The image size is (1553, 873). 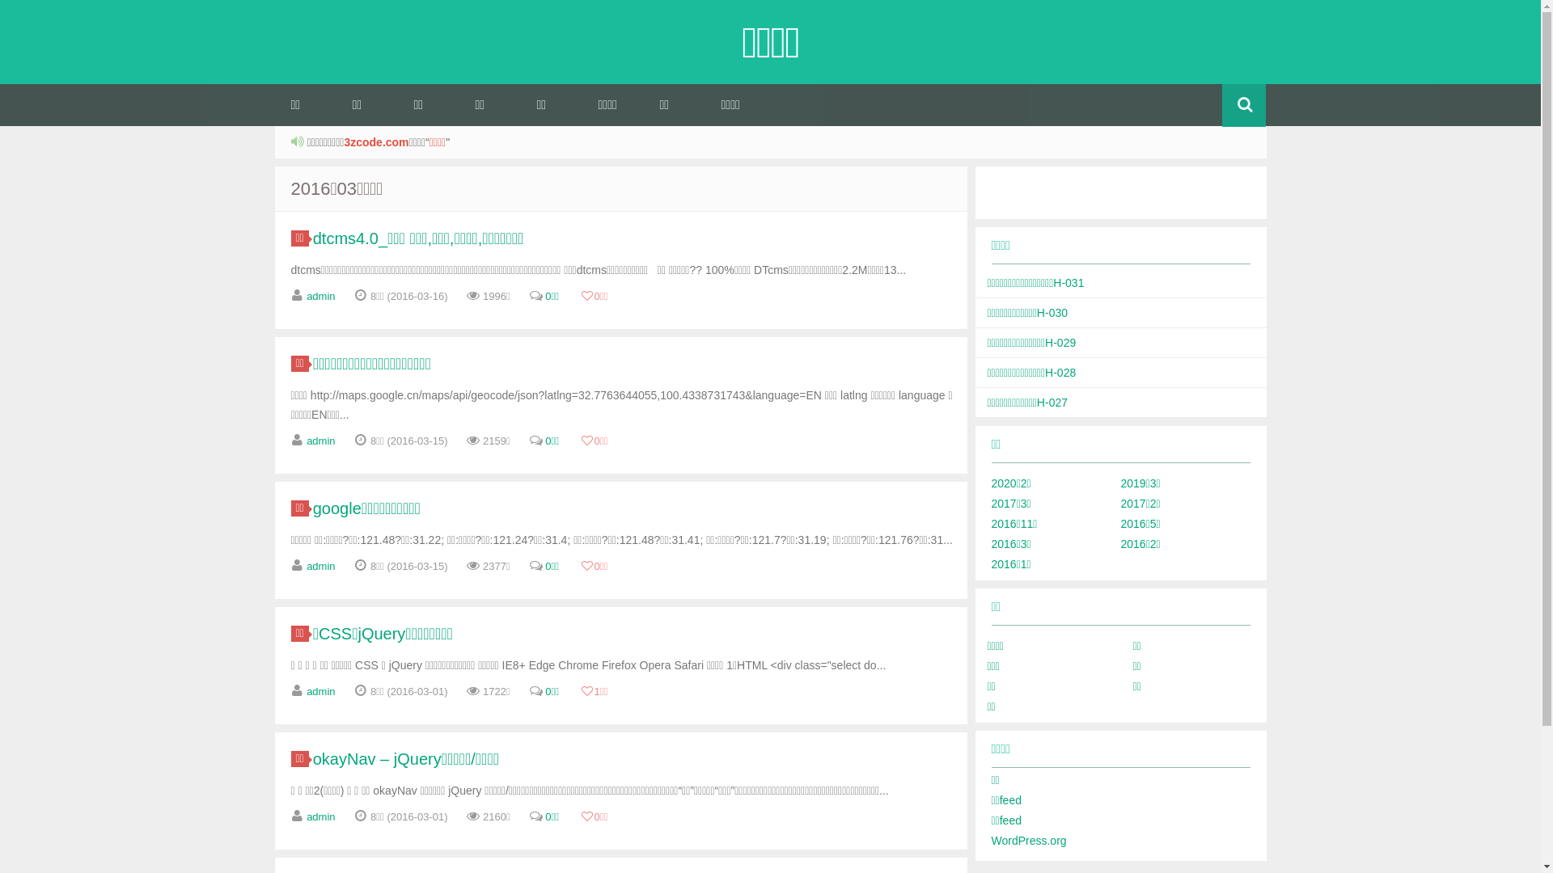 I want to click on admin, so click(x=320, y=816).